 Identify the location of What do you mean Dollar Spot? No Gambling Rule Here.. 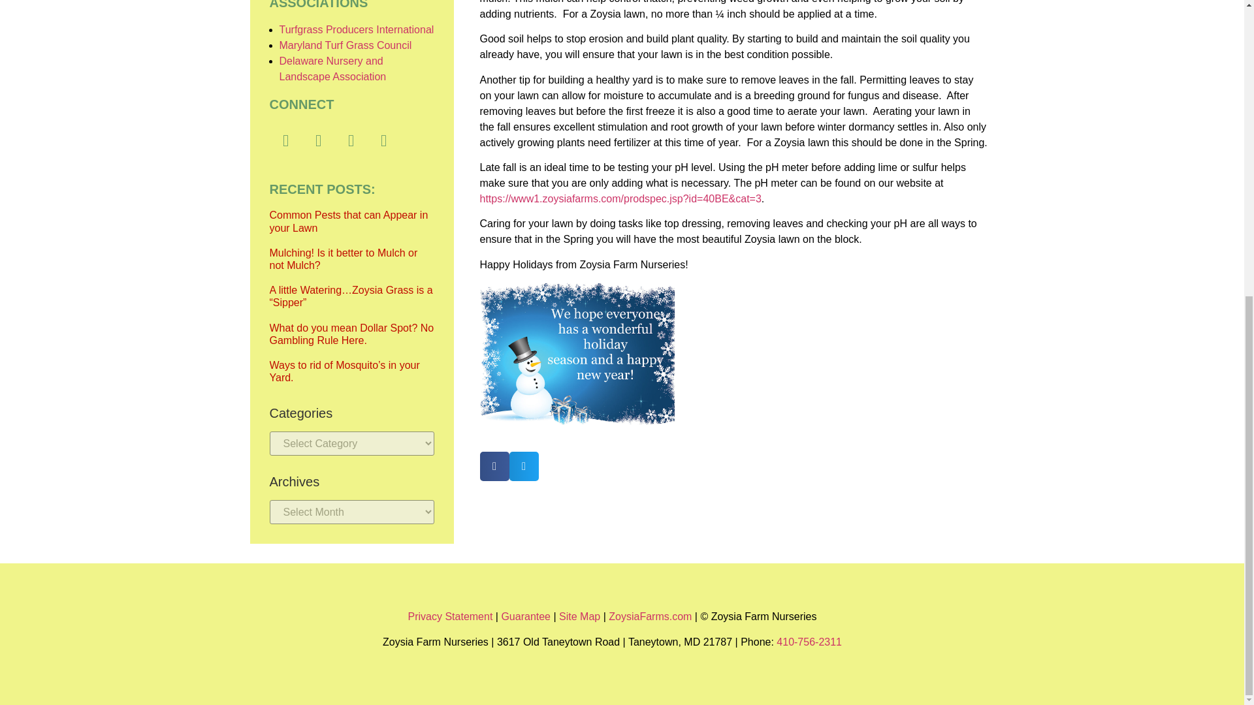
(351, 334).